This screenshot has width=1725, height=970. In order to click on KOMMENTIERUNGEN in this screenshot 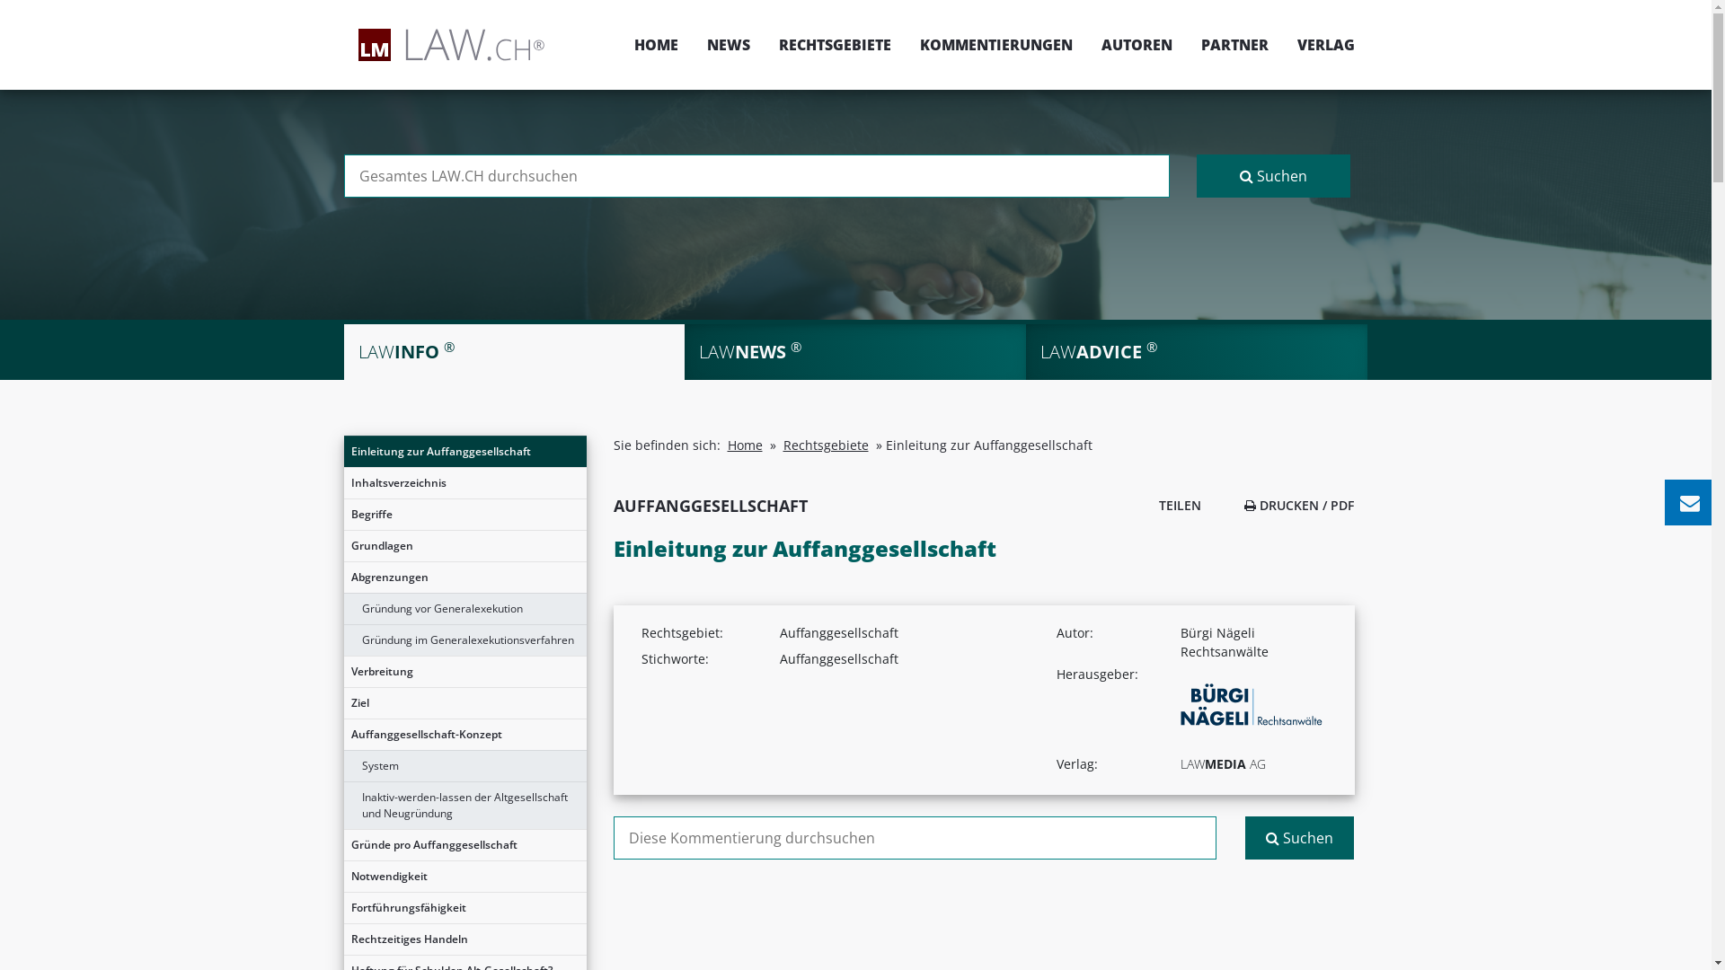, I will do `click(996, 45)`.